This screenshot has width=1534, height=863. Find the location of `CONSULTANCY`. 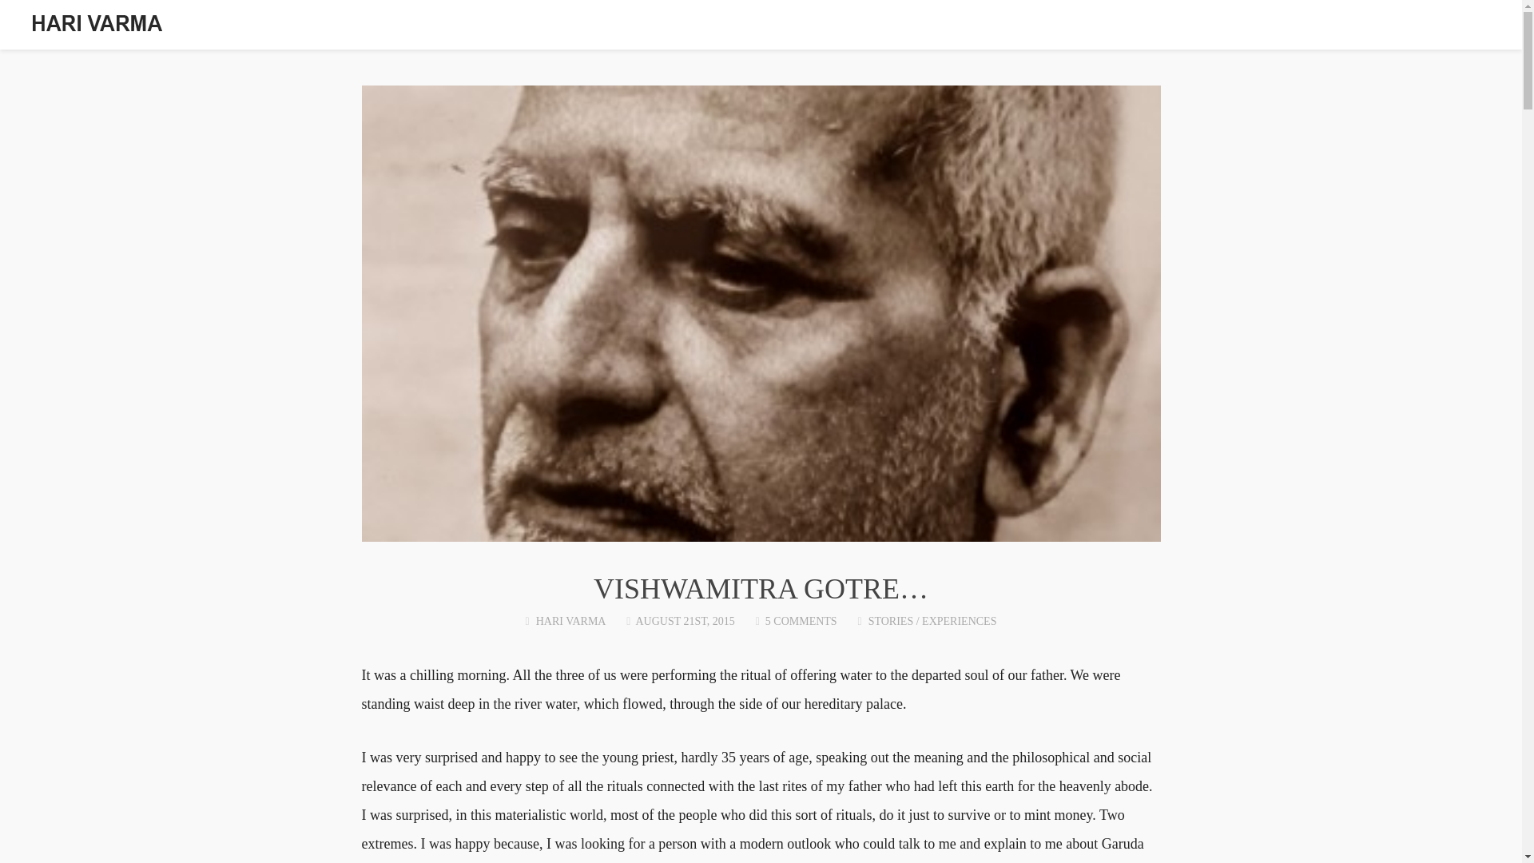

CONSULTANCY is located at coordinates (795, 26).